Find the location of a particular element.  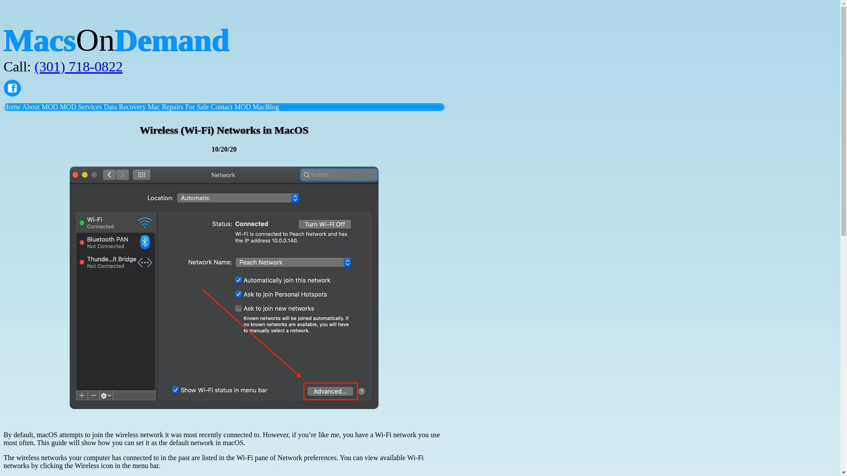

Home is located at coordinates (11, 107).